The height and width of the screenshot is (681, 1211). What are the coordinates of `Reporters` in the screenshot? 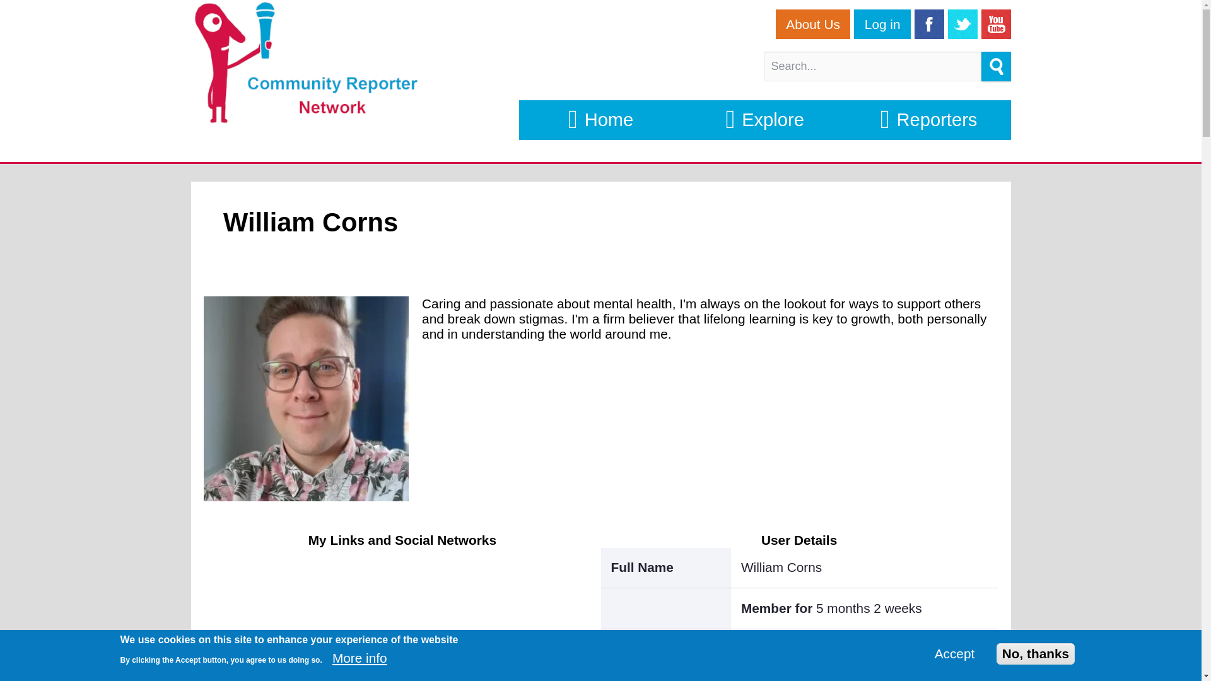 It's located at (928, 120).